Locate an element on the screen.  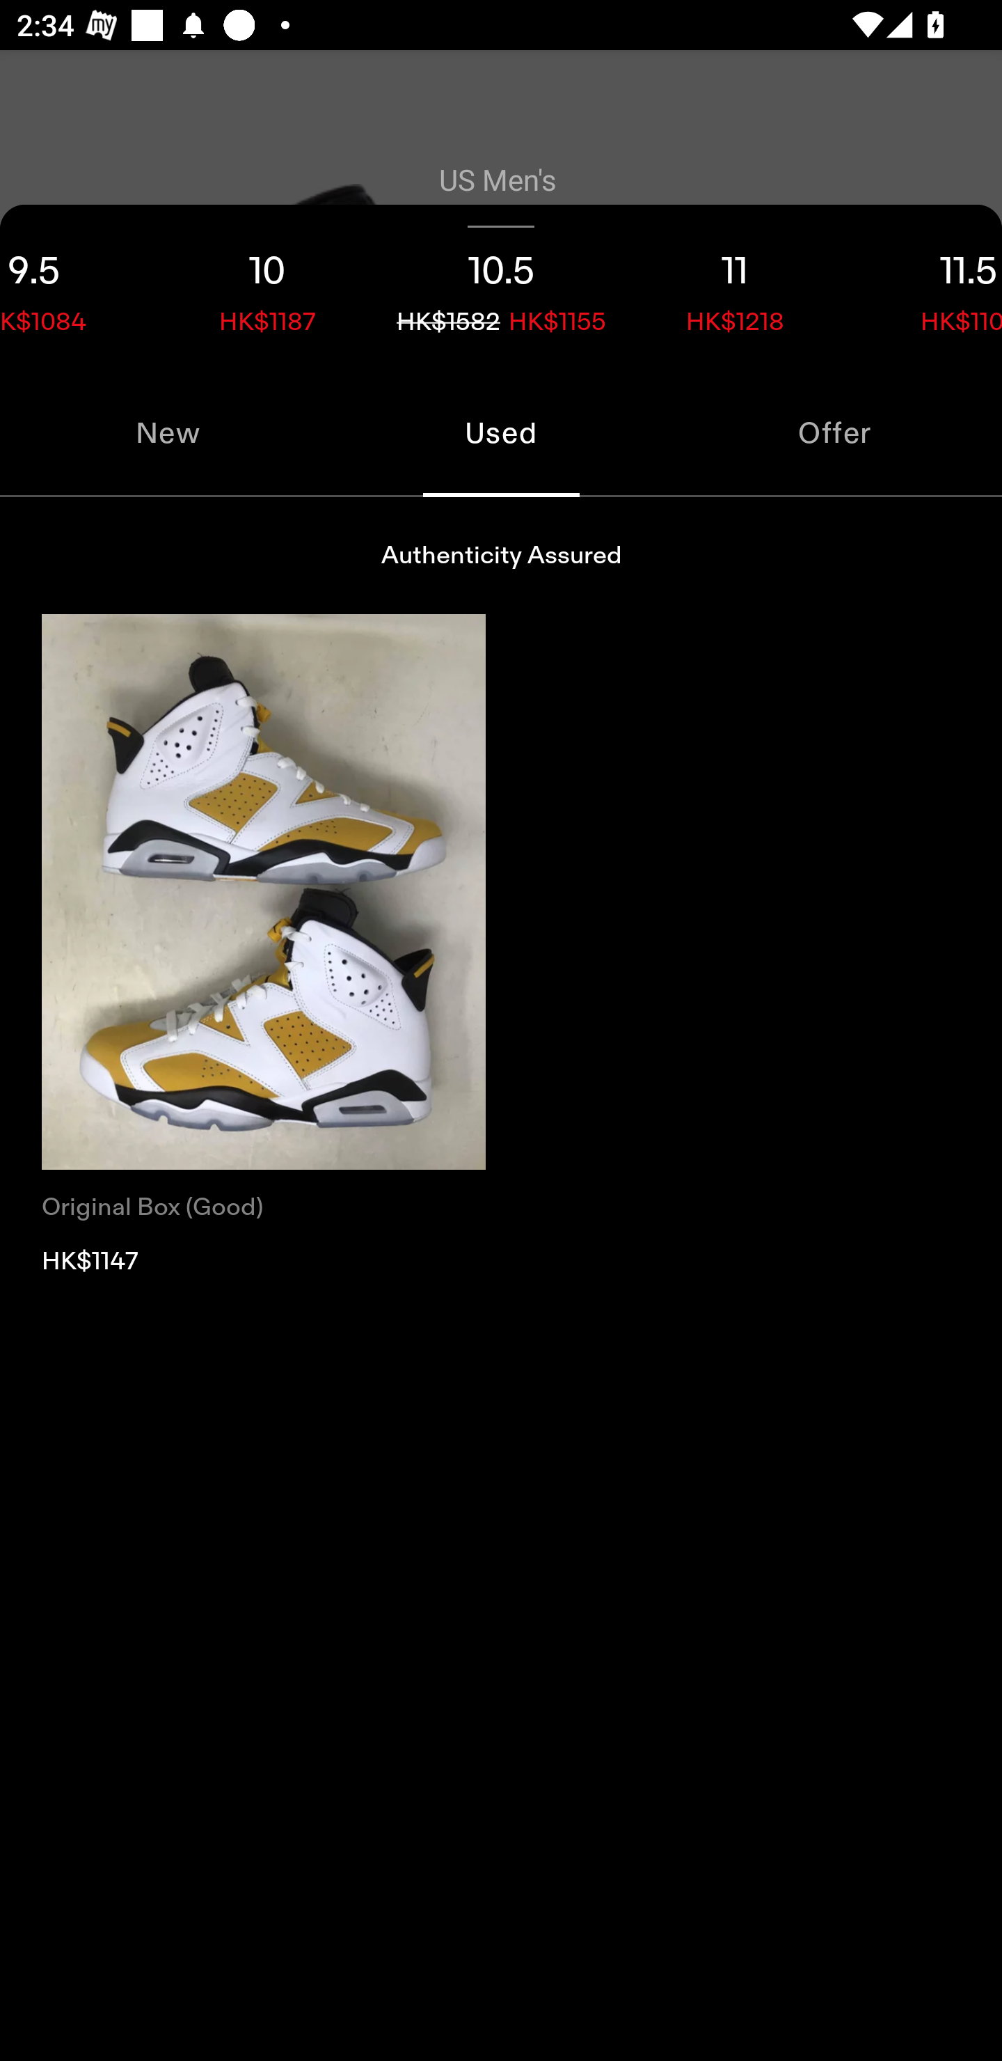
11.5 HK$1107 is located at coordinates (927, 287).